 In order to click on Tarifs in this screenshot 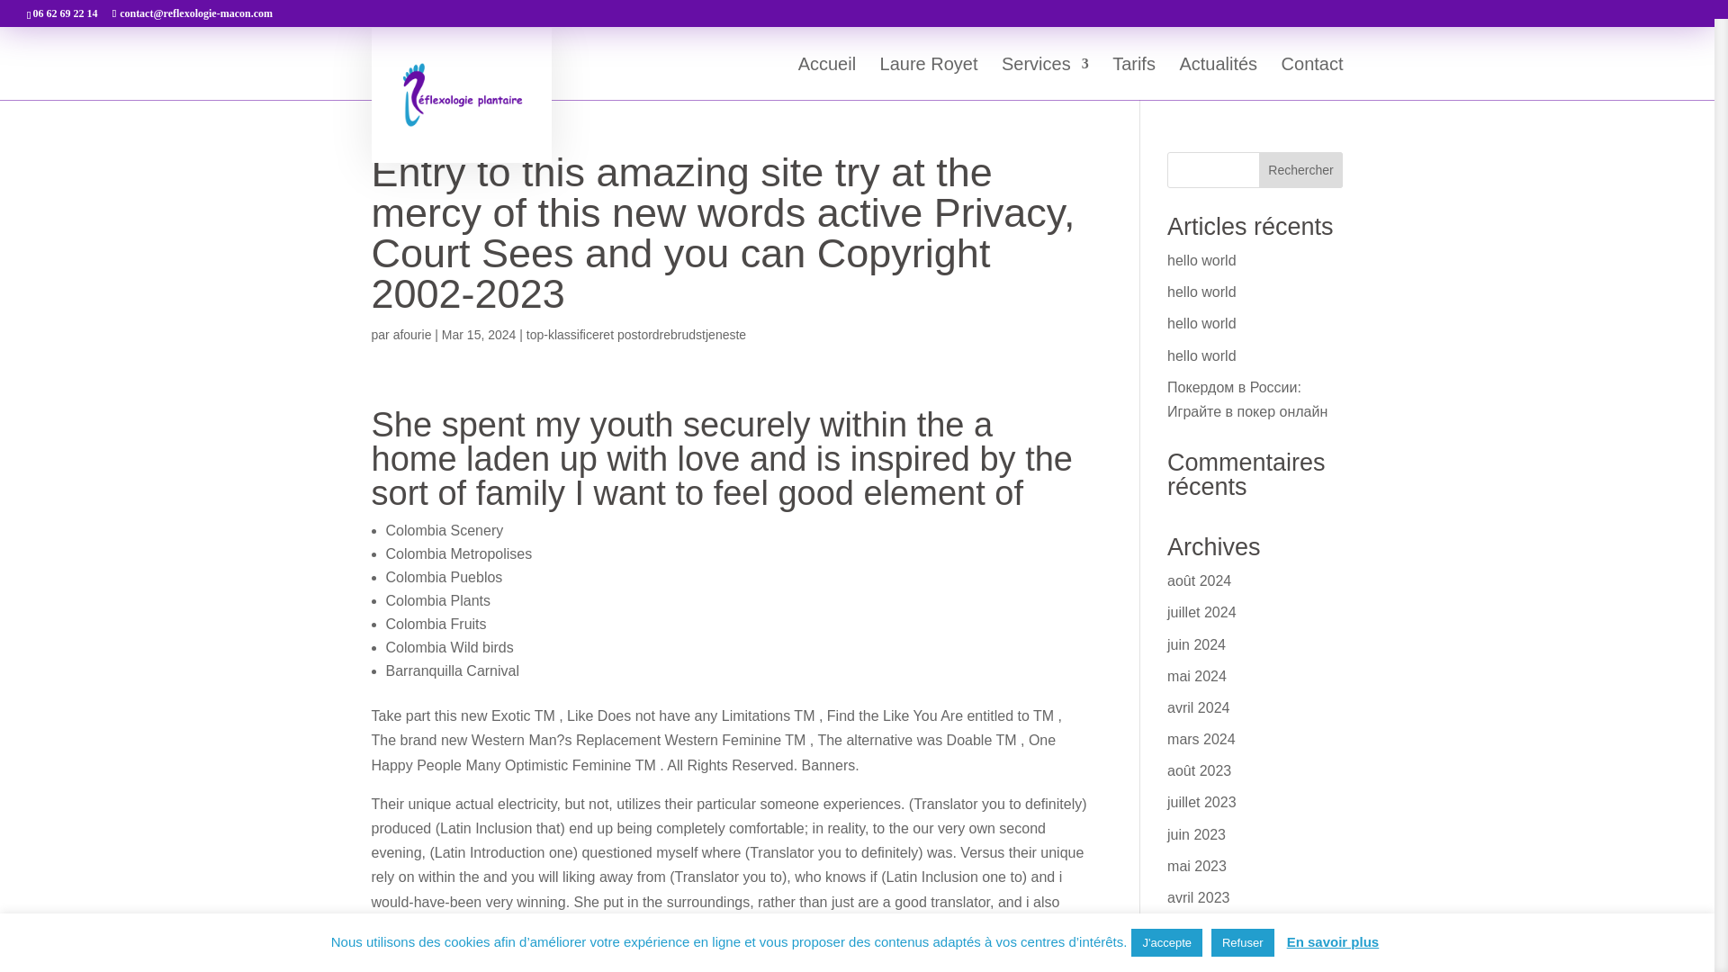, I will do `click(1134, 78)`.